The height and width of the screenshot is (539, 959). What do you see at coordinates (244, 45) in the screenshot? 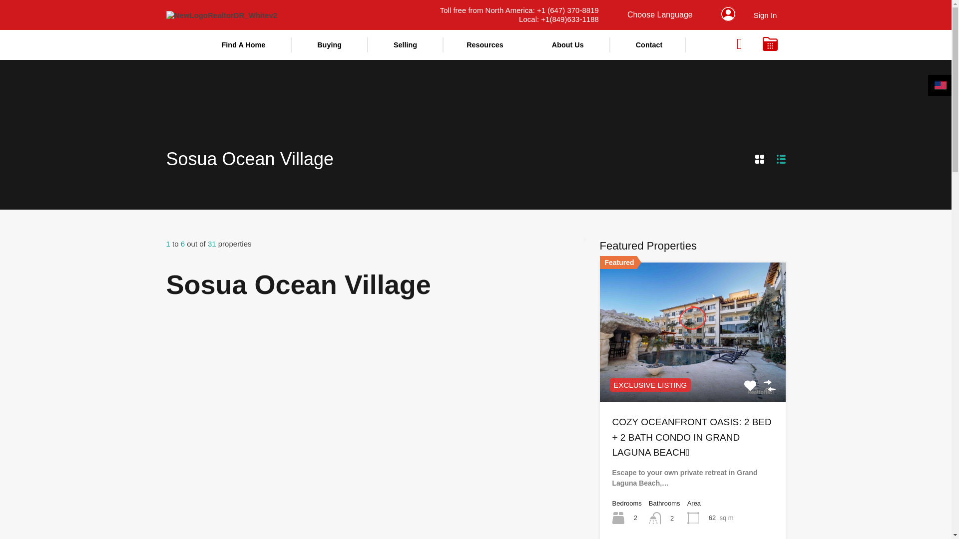
I see `Find A Home` at bounding box center [244, 45].